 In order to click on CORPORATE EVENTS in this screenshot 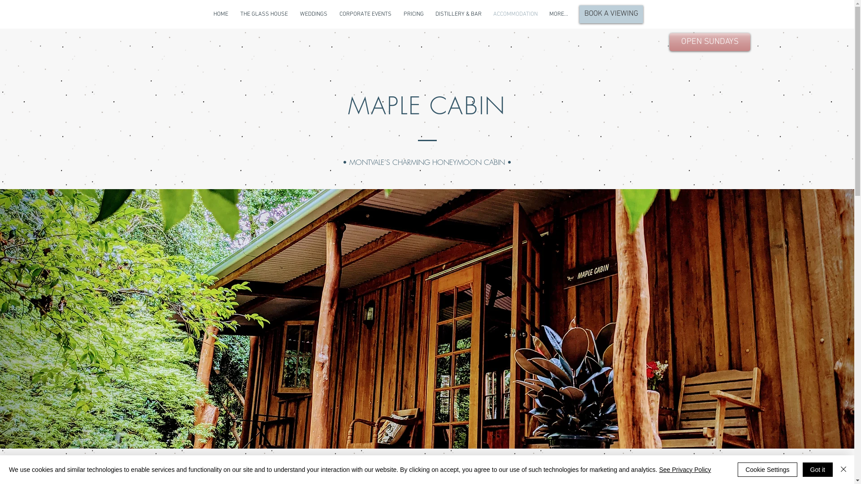, I will do `click(366, 14)`.